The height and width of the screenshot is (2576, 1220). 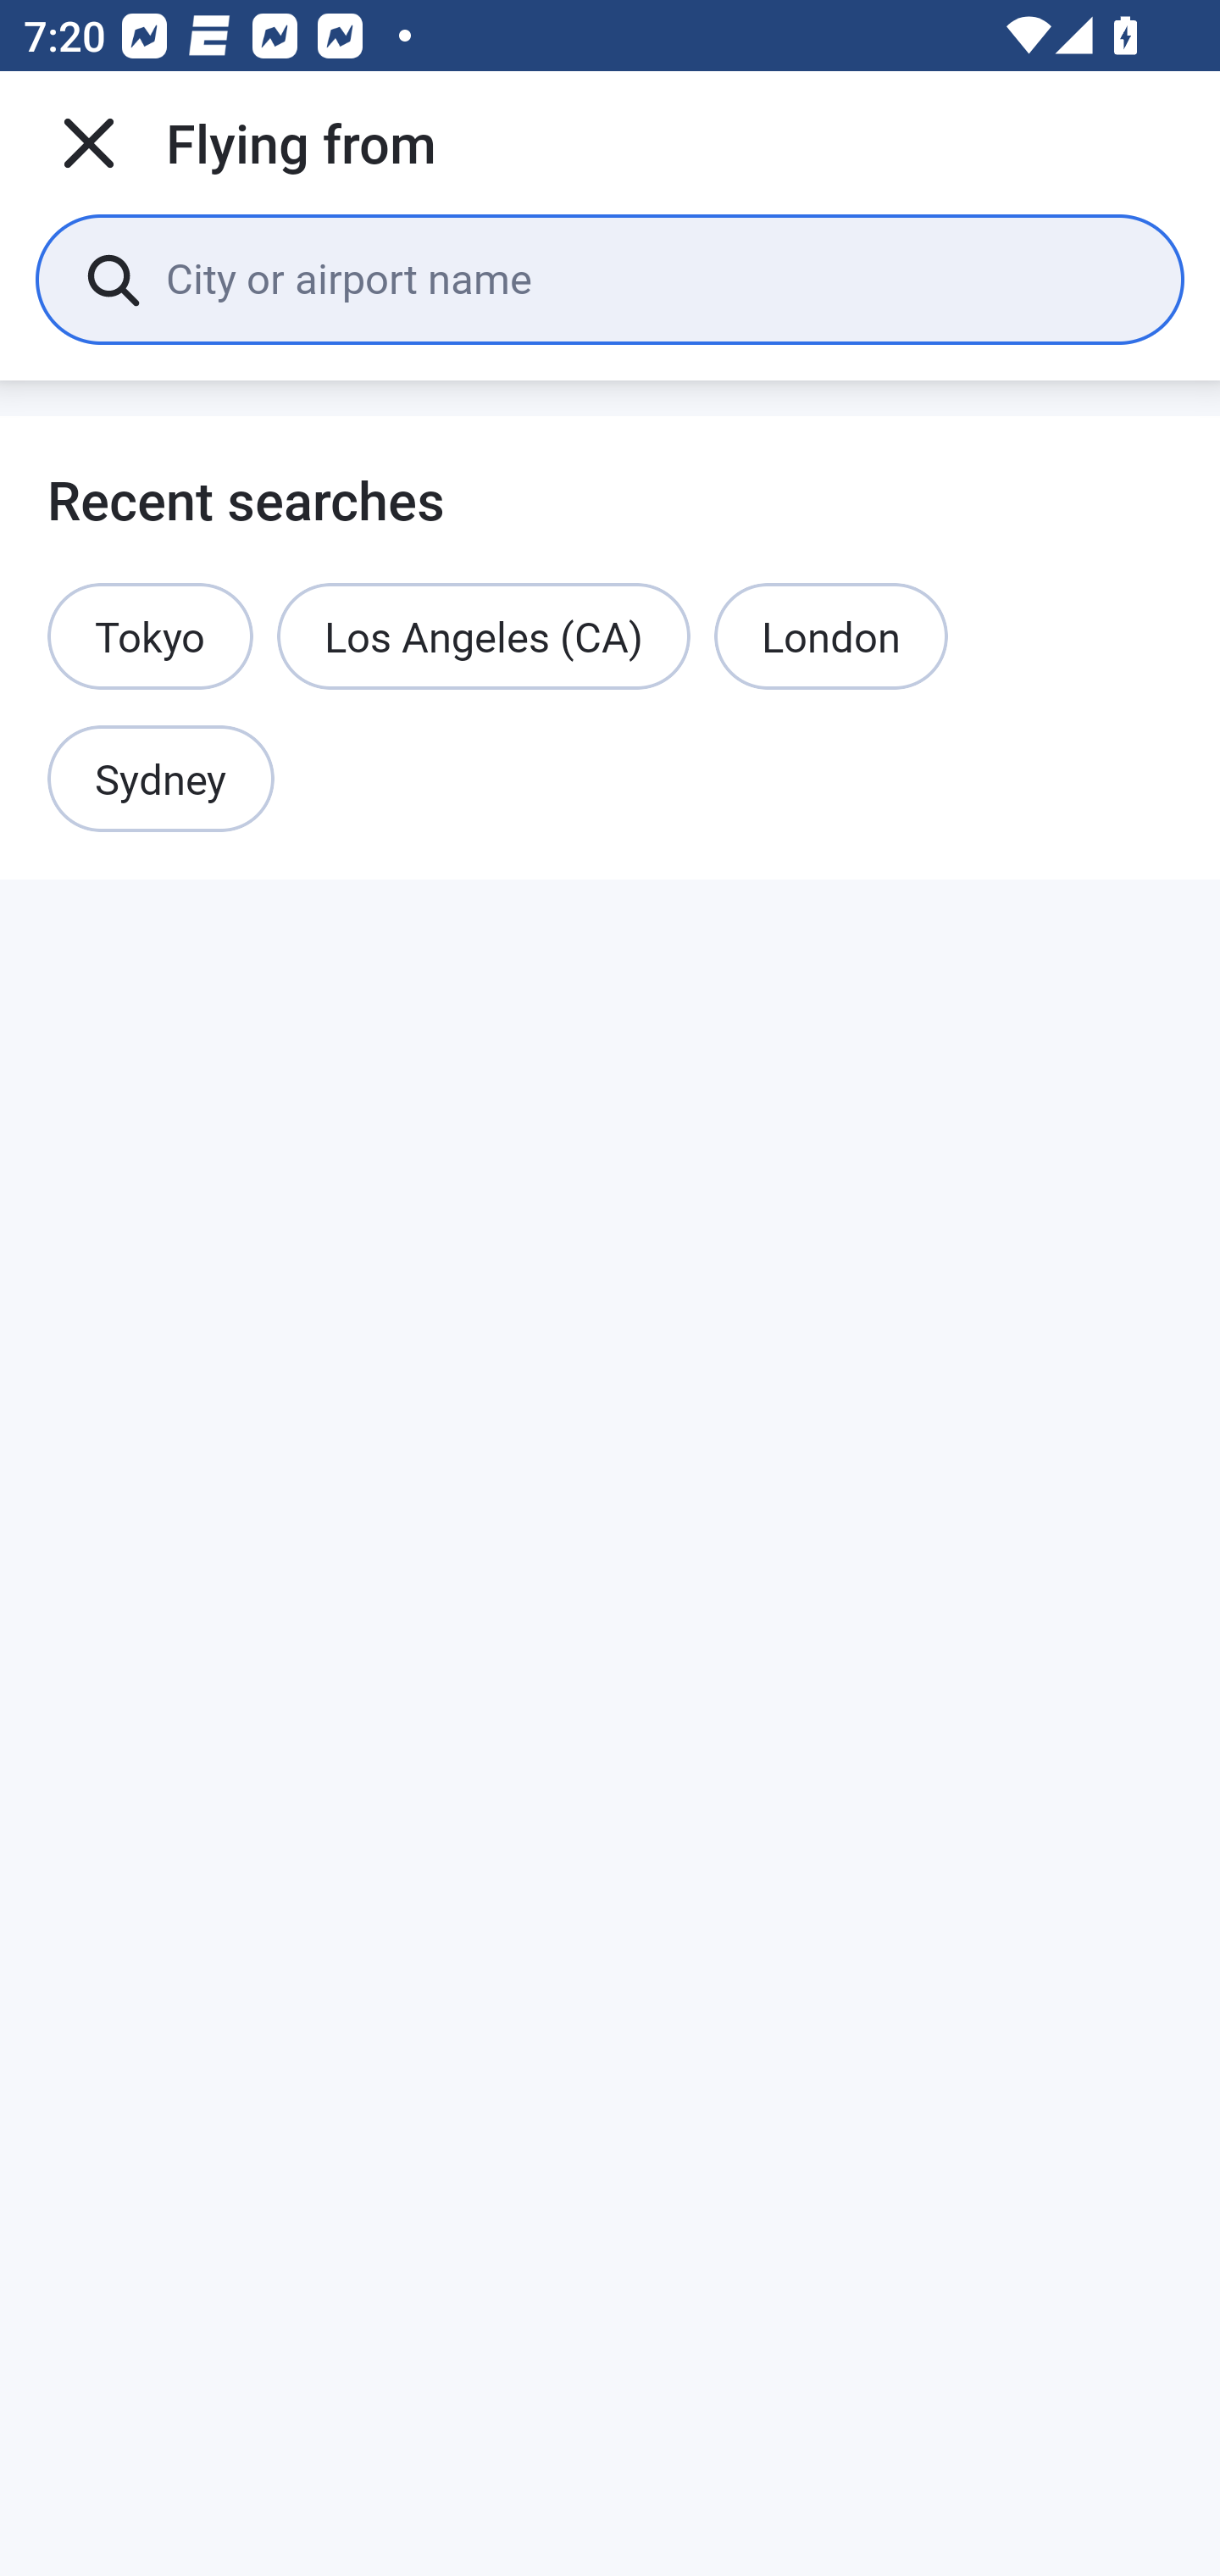 What do you see at coordinates (161, 780) in the screenshot?
I see `Sydney` at bounding box center [161, 780].